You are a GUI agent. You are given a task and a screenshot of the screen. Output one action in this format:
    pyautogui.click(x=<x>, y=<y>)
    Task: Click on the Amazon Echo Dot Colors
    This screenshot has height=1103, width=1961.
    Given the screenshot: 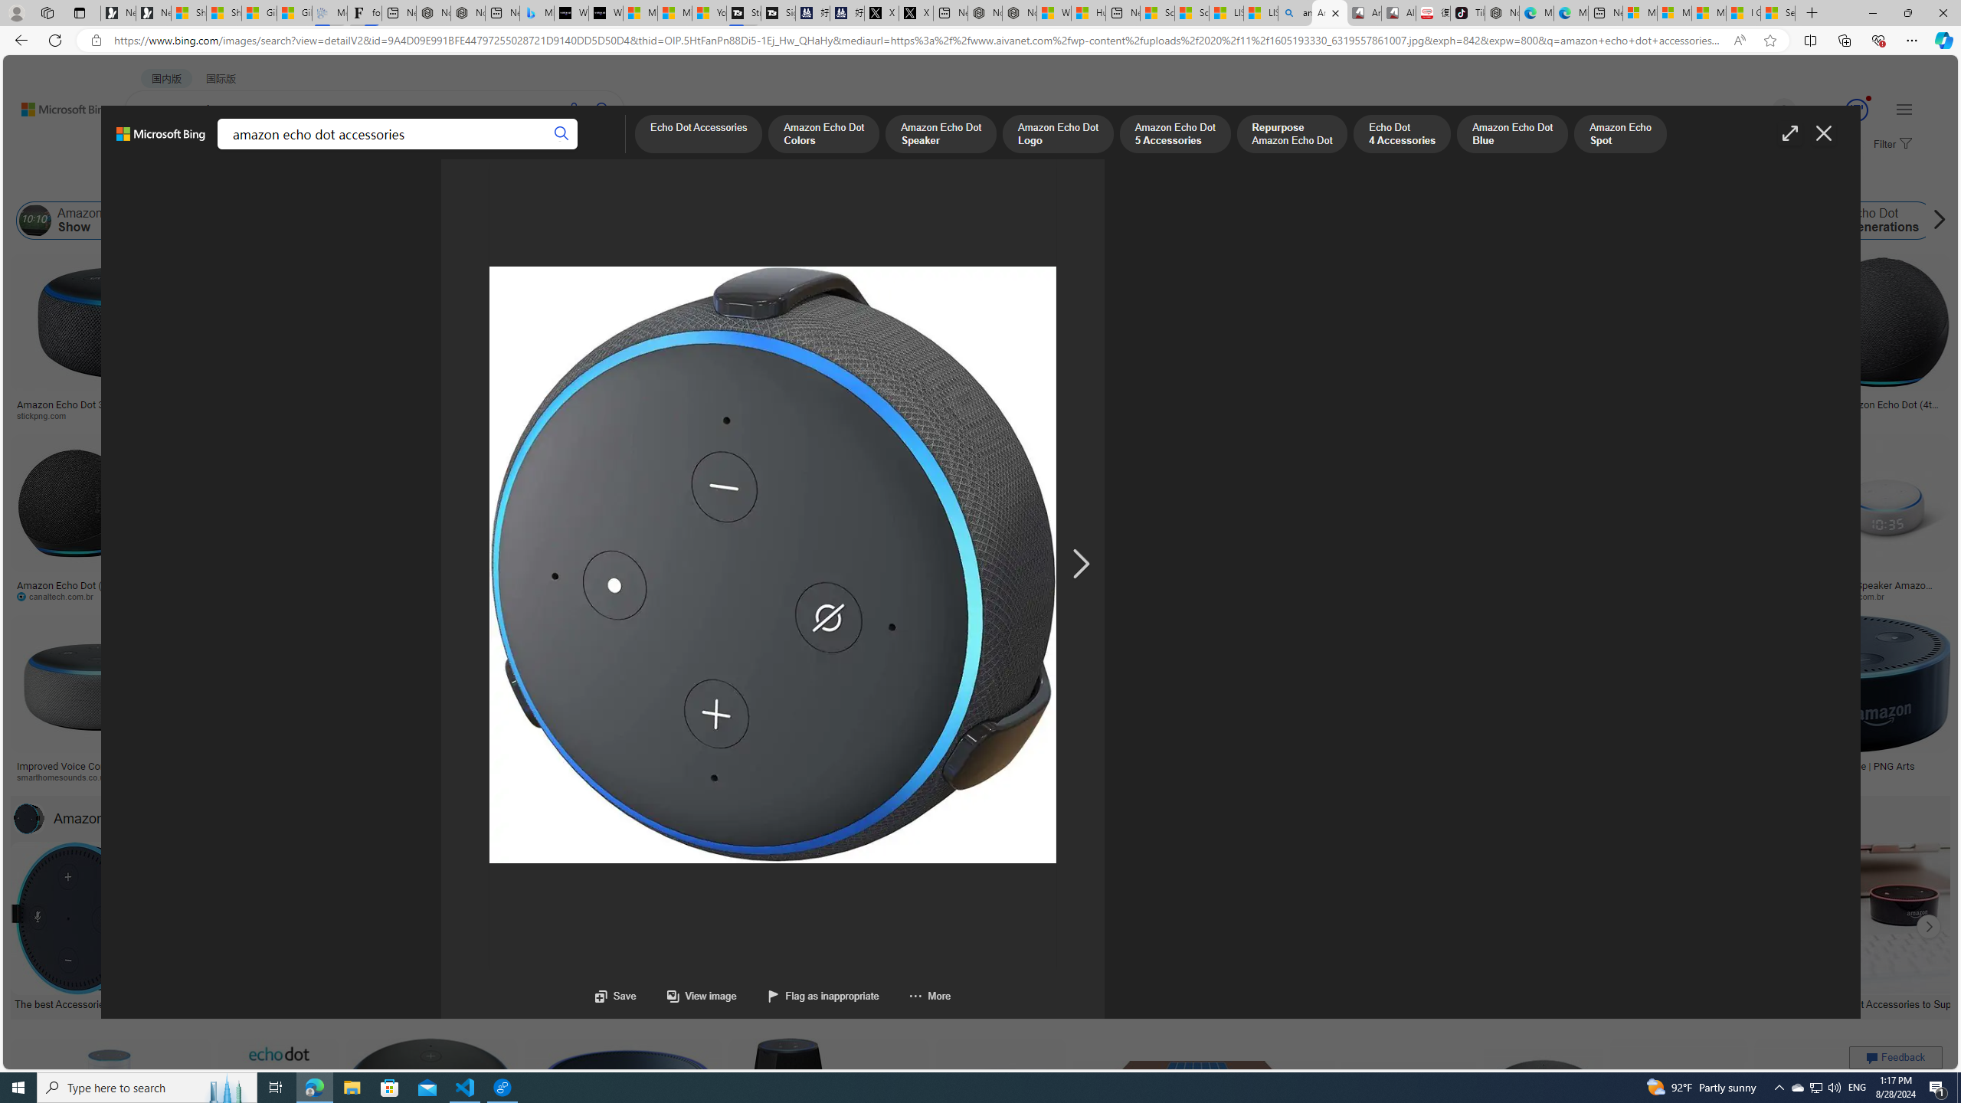 What is the action you would take?
    pyautogui.click(x=823, y=135)
    